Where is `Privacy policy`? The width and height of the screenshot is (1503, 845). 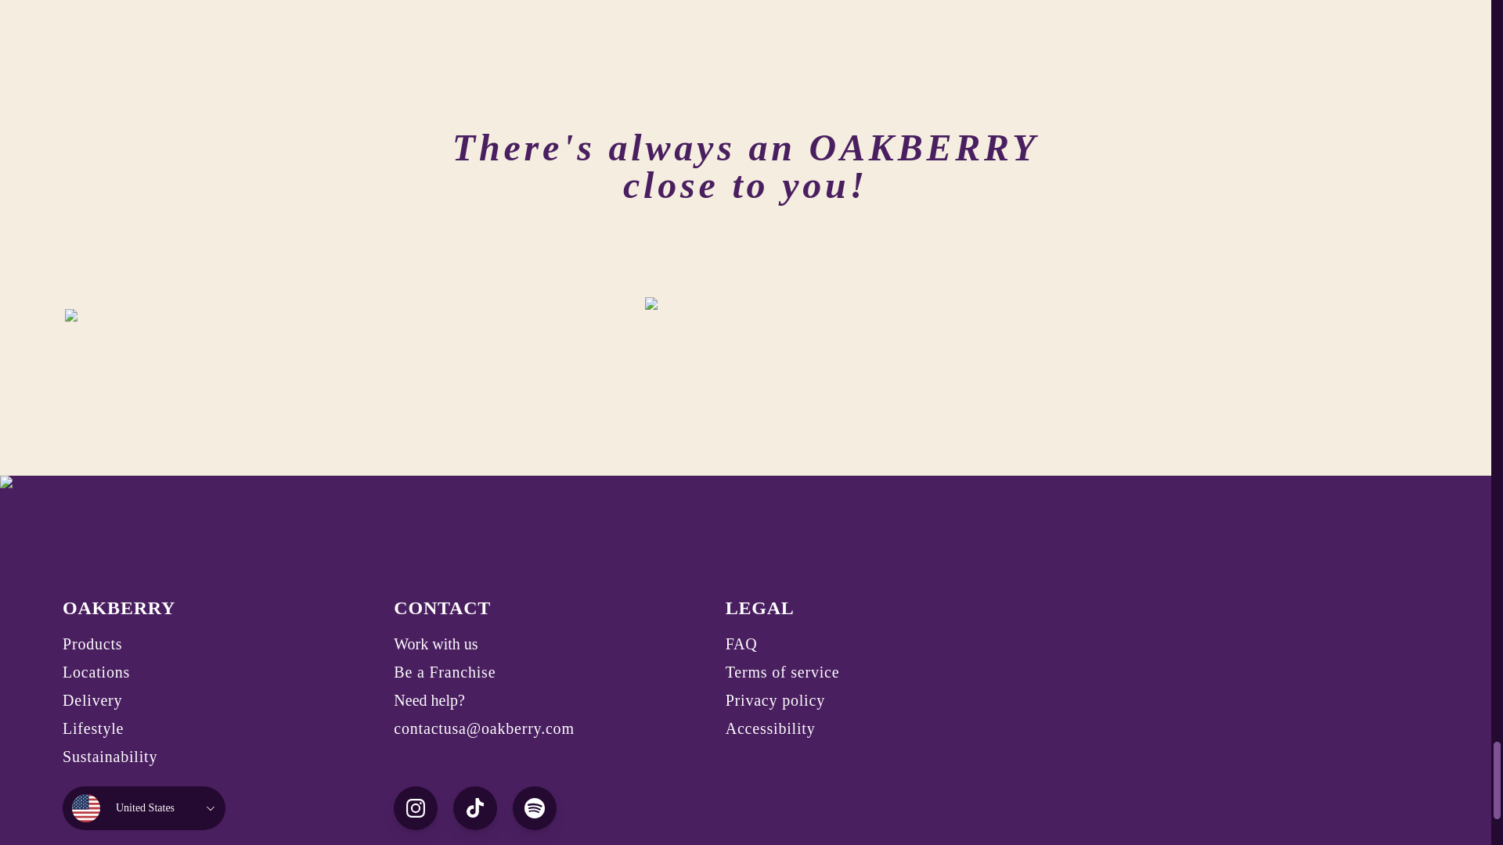 Privacy policy is located at coordinates (775, 700).